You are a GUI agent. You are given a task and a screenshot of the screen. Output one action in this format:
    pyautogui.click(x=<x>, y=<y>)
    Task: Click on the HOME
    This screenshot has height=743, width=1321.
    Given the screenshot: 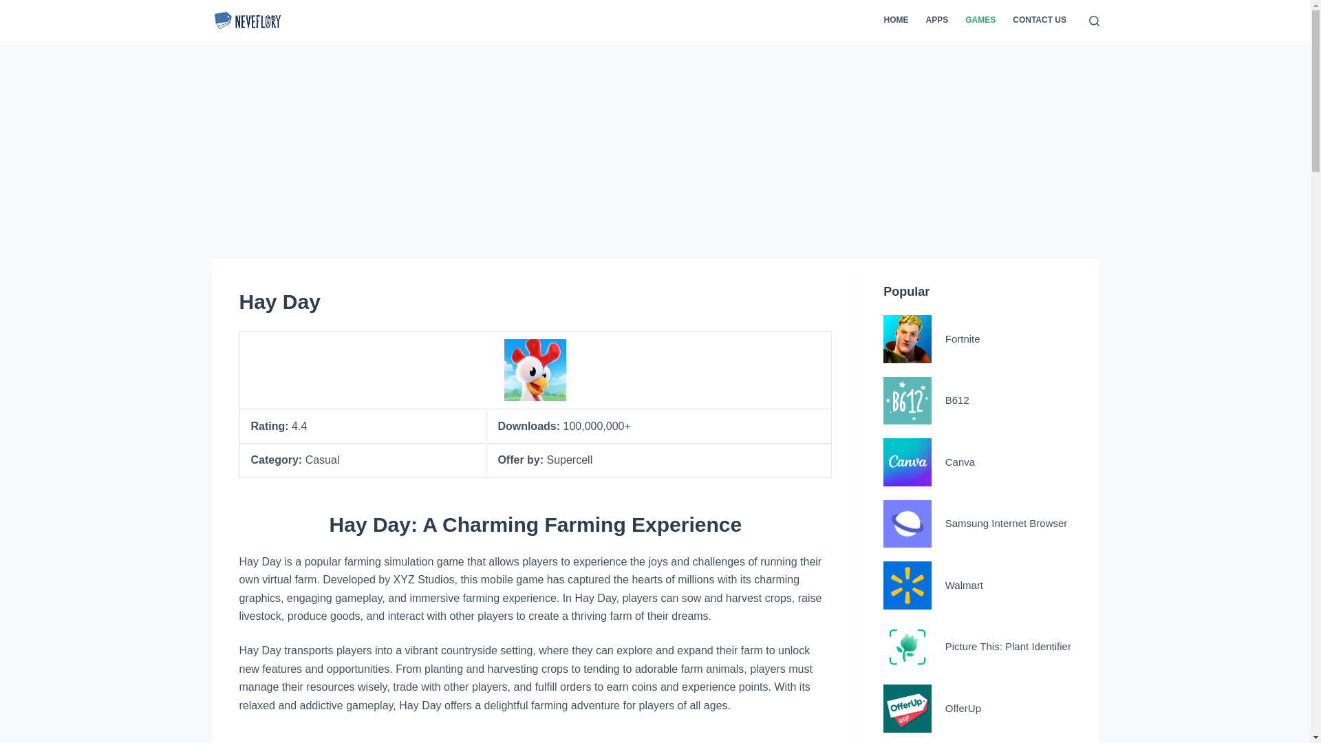 What is the action you would take?
    pyautogui.click(x=896, y=21)
    